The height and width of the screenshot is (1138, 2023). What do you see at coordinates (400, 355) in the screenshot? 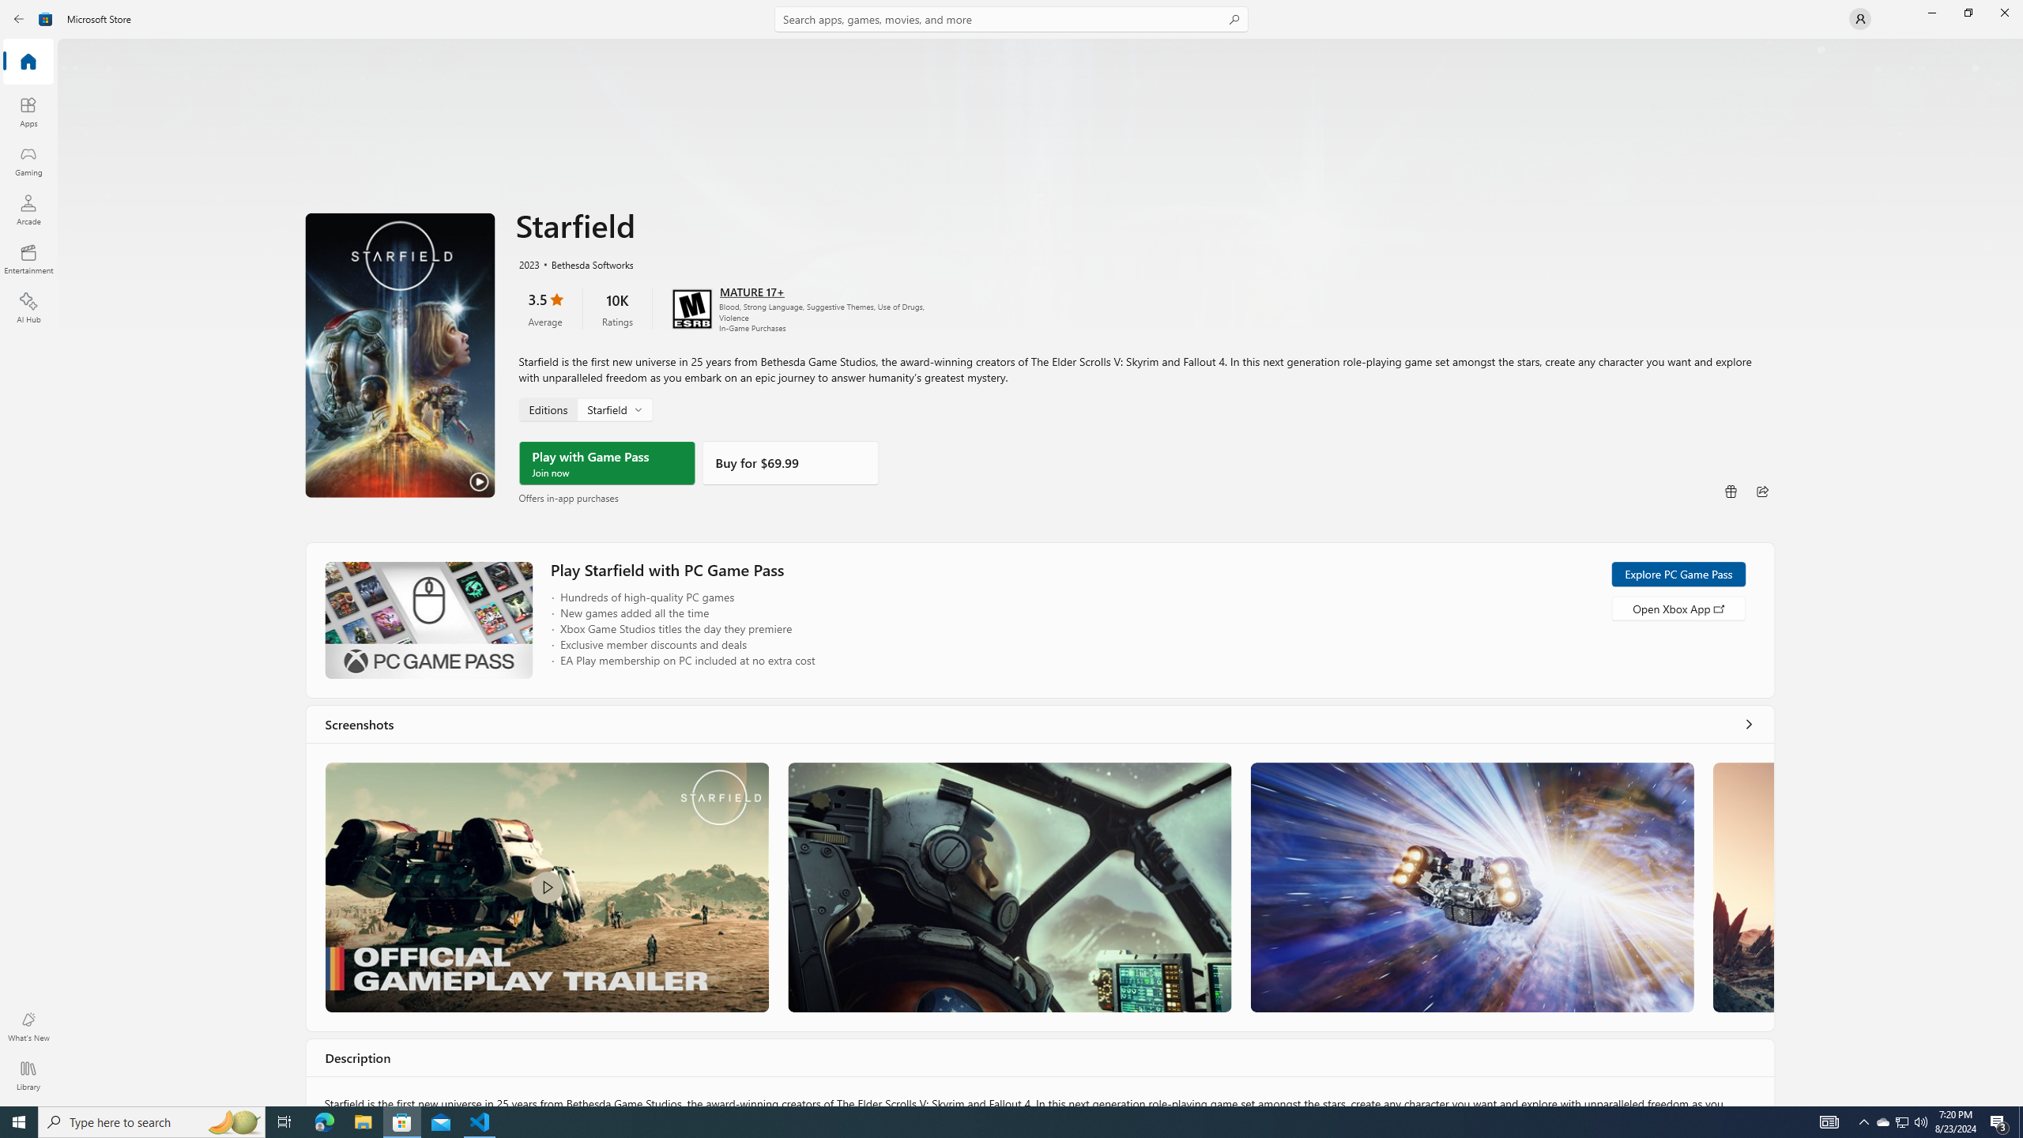
I see `Play Trailer` at bounding box center [400, 355].